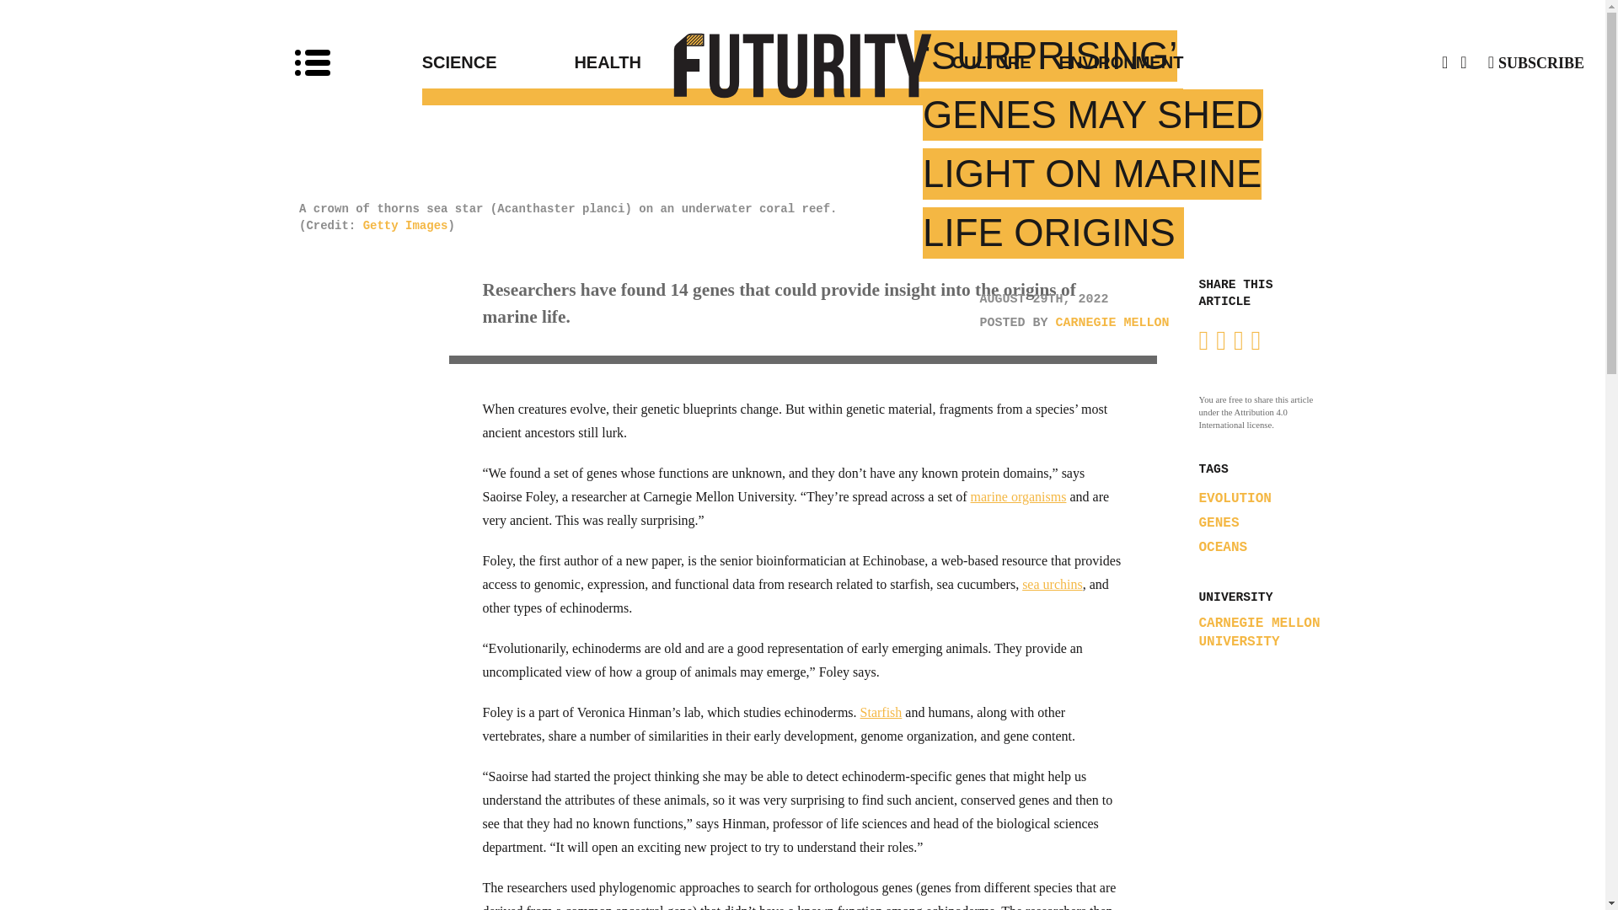  What do you see at coordinates (1219, 522) in the screenshot?
I see `GENES` at bounding box center [1219, 522].